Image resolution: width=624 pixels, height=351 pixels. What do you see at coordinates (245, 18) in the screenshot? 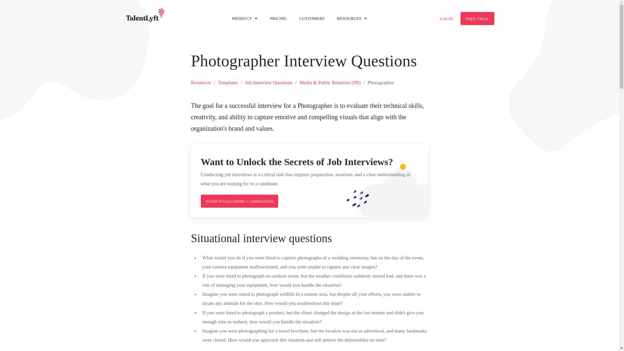
I see `PRODUCT` at bounding box center [245, 18].